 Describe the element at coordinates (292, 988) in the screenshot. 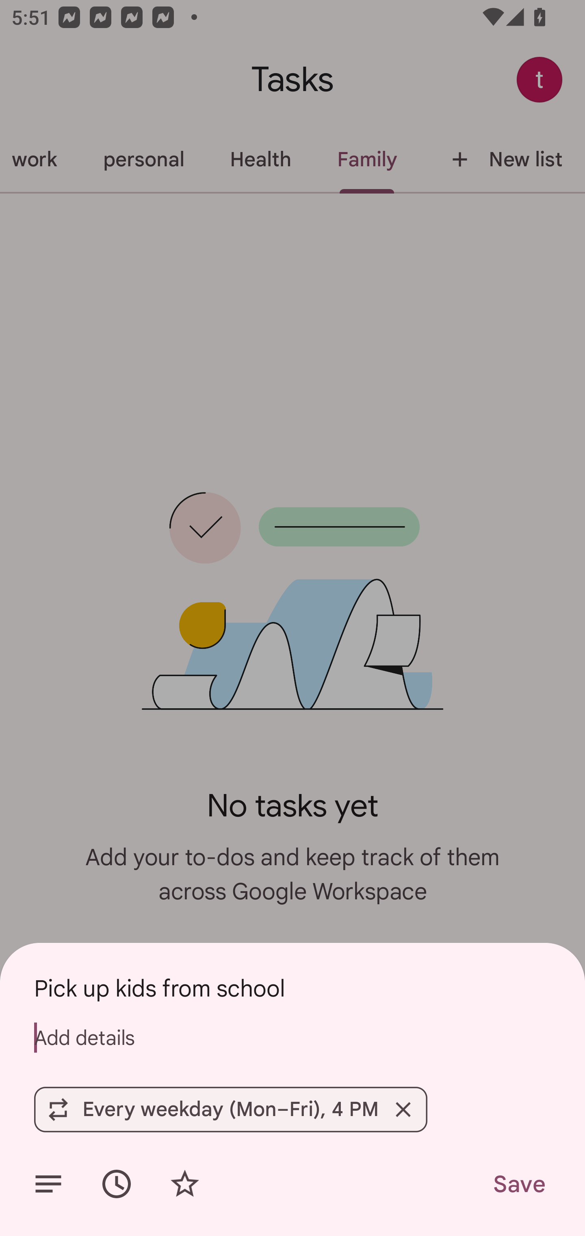

I see `Pick up kids from school` at that location.